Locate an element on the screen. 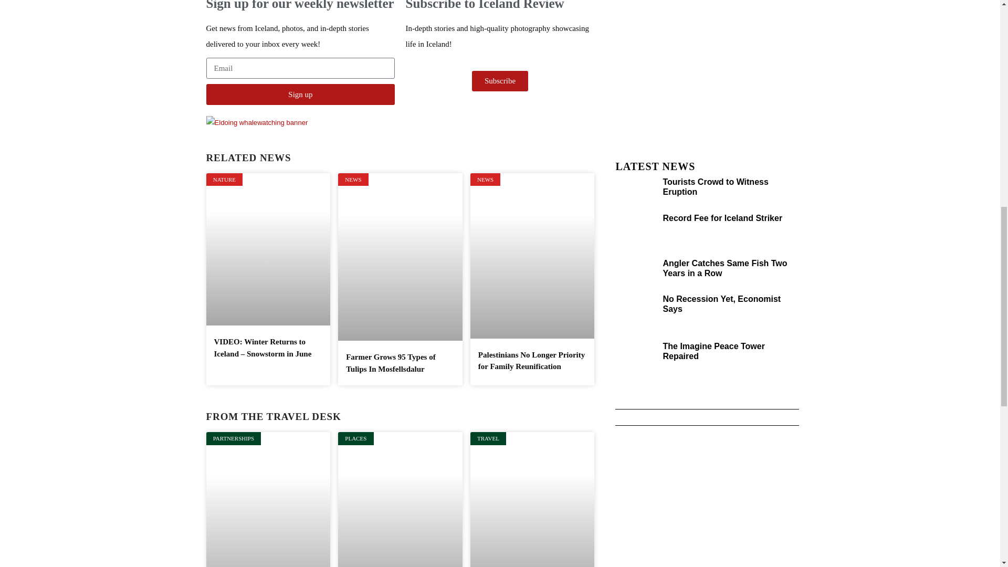  No Recession Yet, Economist Says is located at coordinates (721, 303).